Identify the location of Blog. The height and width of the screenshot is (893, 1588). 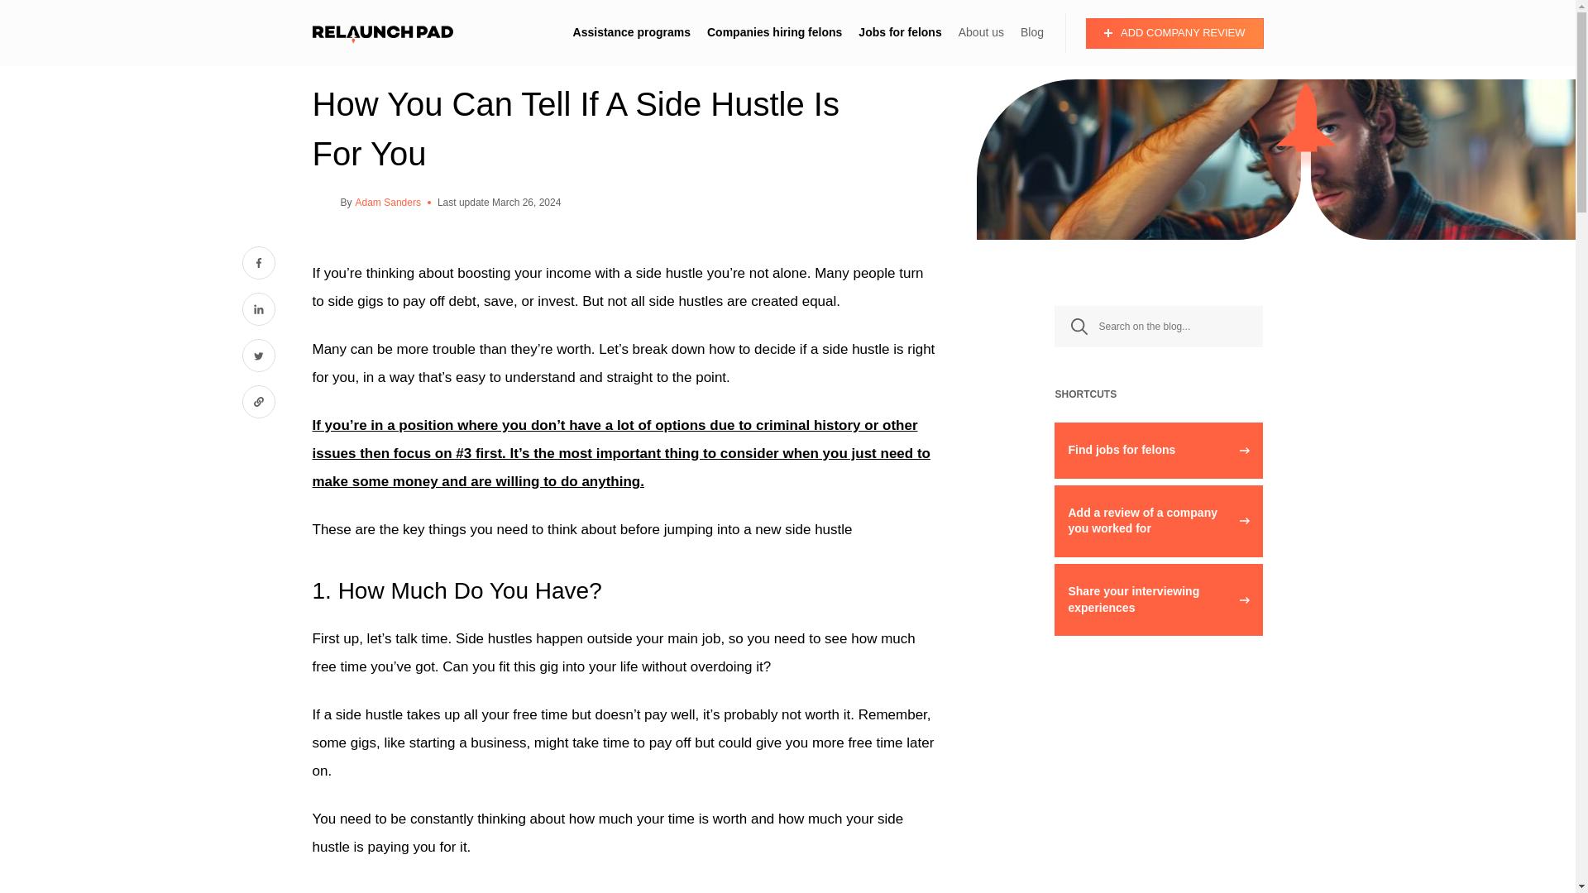
(1032, 33).